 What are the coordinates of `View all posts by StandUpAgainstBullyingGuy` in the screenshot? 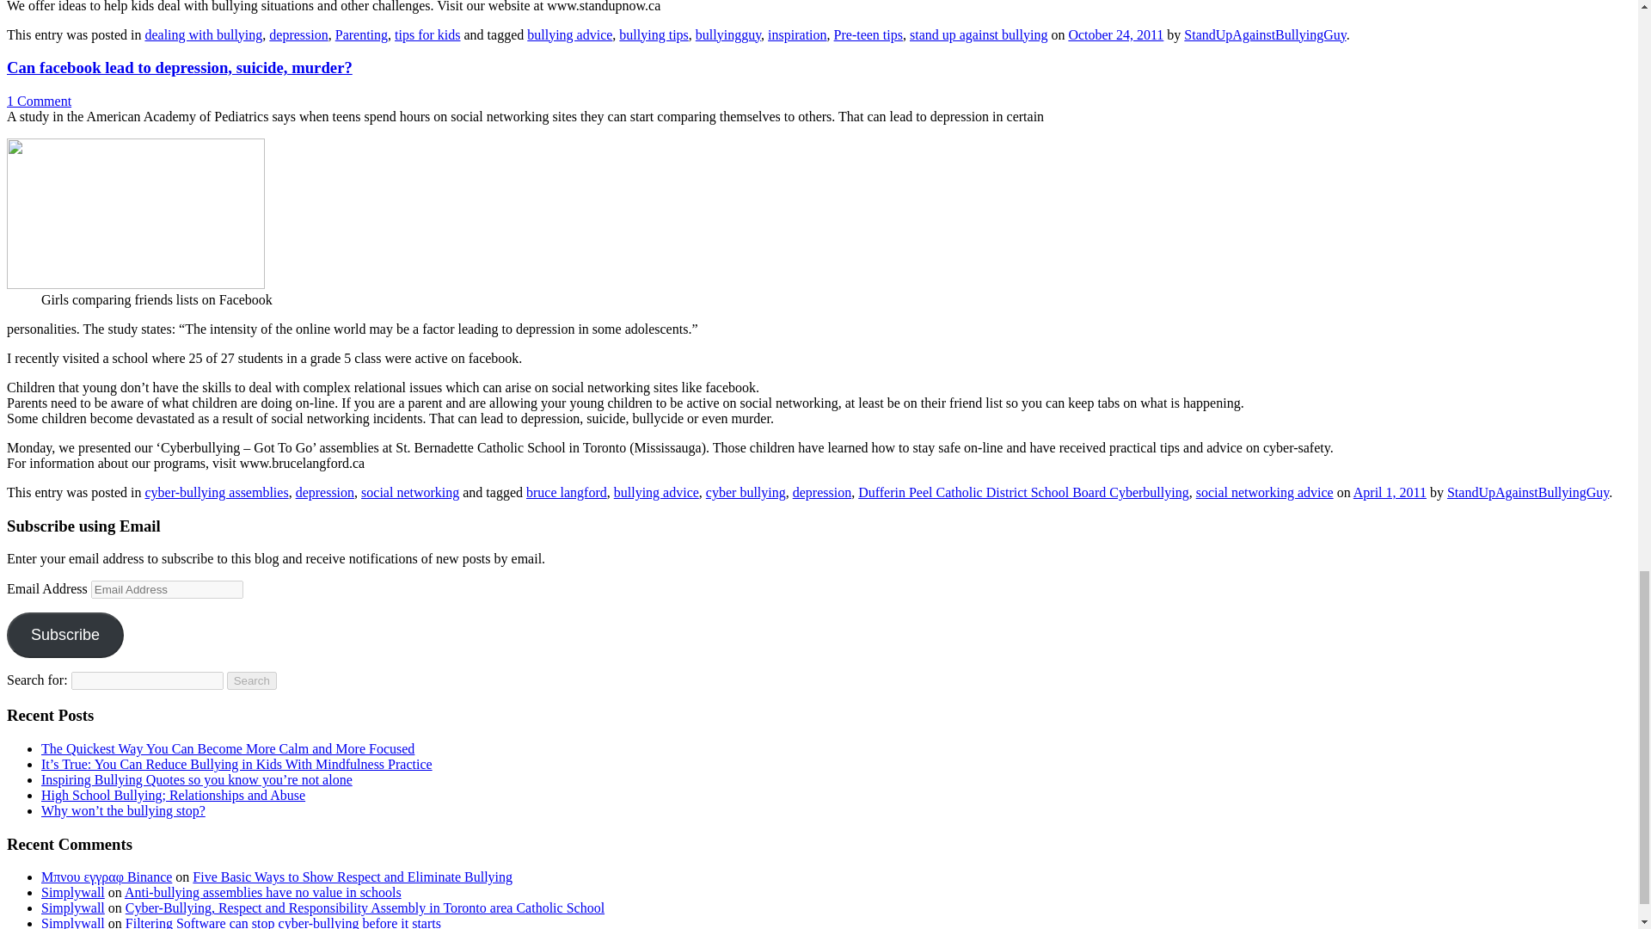 It's located at (1264, 34).